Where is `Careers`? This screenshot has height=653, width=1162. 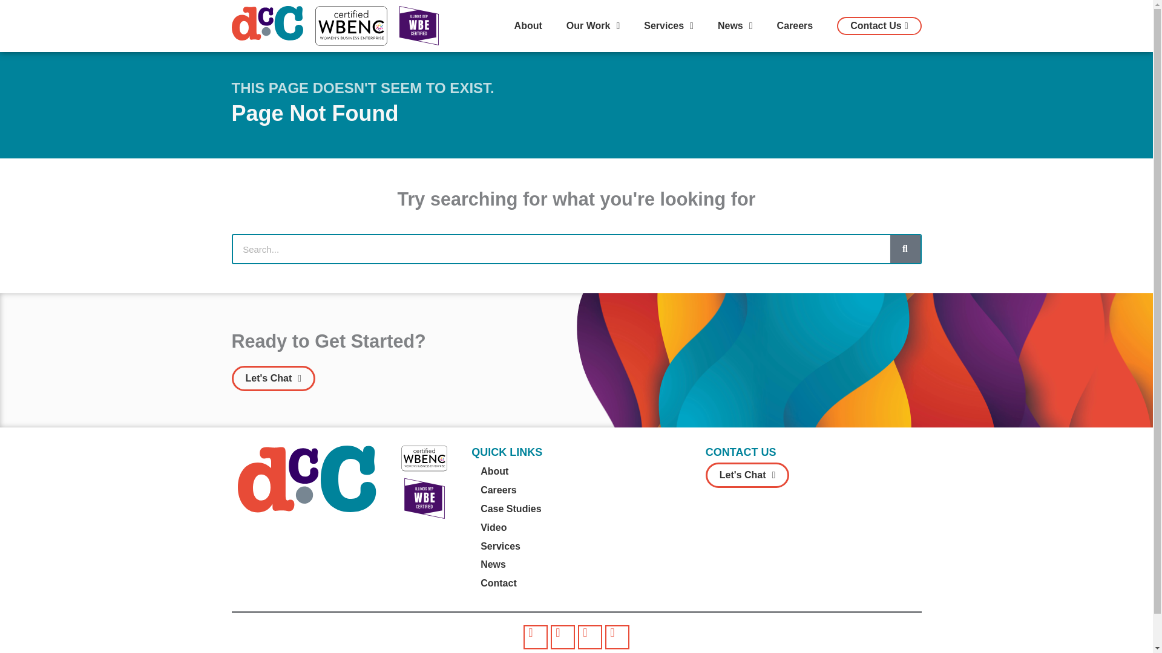
Careers is located at coordinates (795, 25).